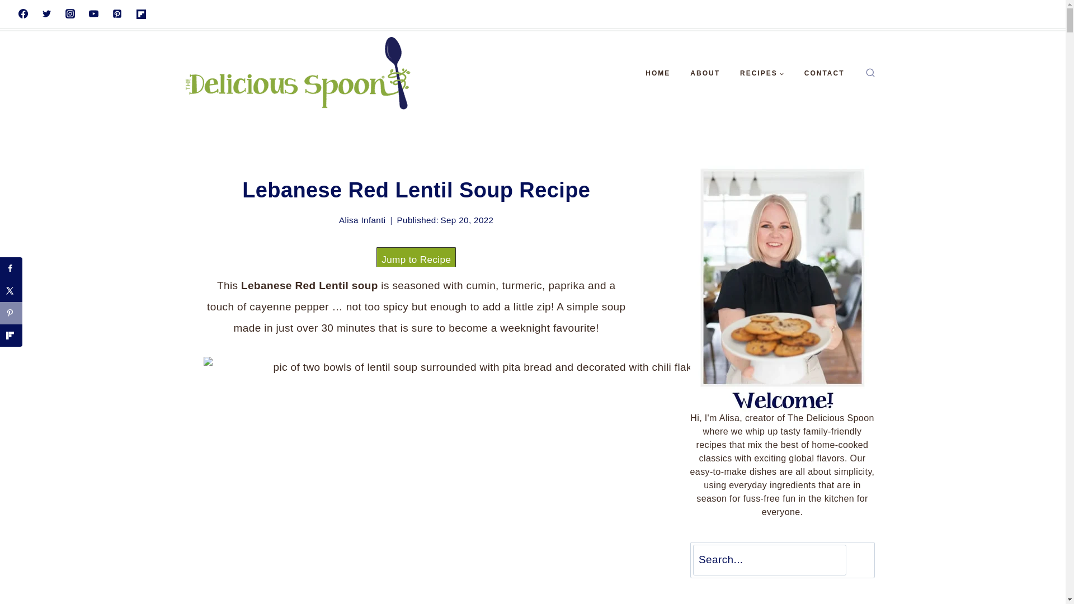  What do you see at coordinates (762, 73) in the screenshot?
I see `RECIPES` at bounding box center [762, 73].